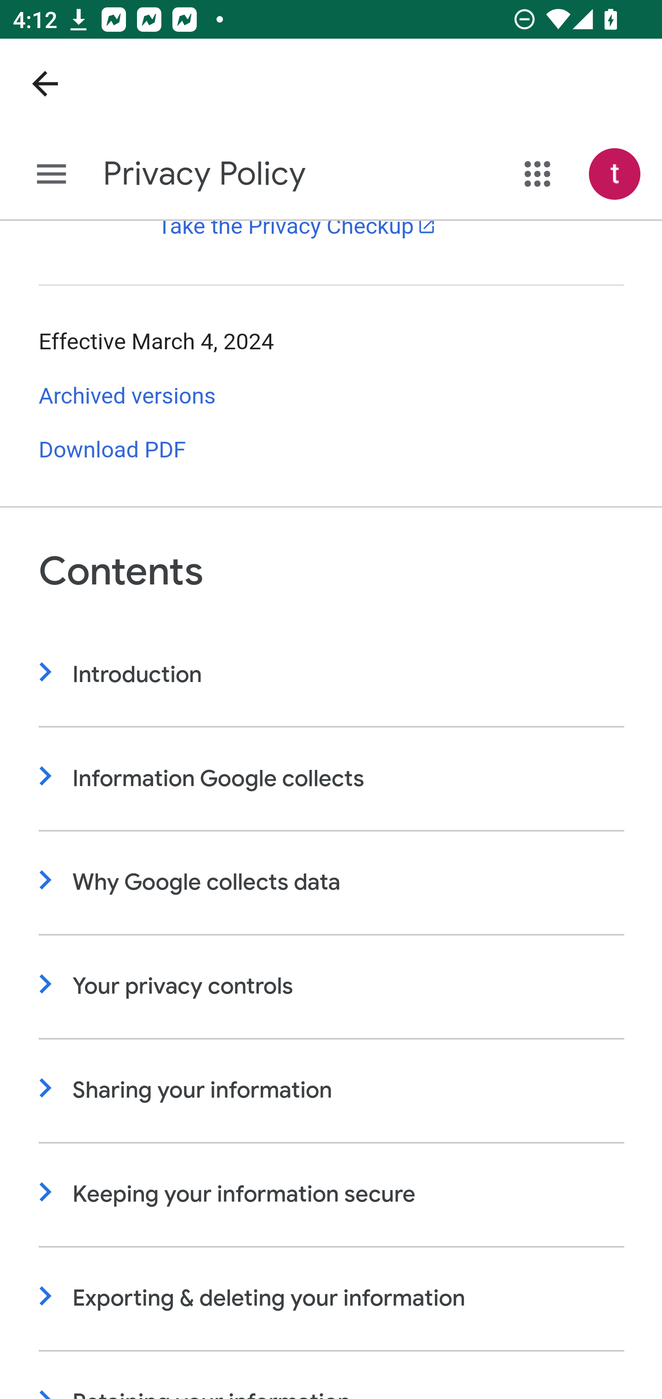  Describe the element at coordinates (332, 779) in the screenshot. I see `Information Google collects` at that location.